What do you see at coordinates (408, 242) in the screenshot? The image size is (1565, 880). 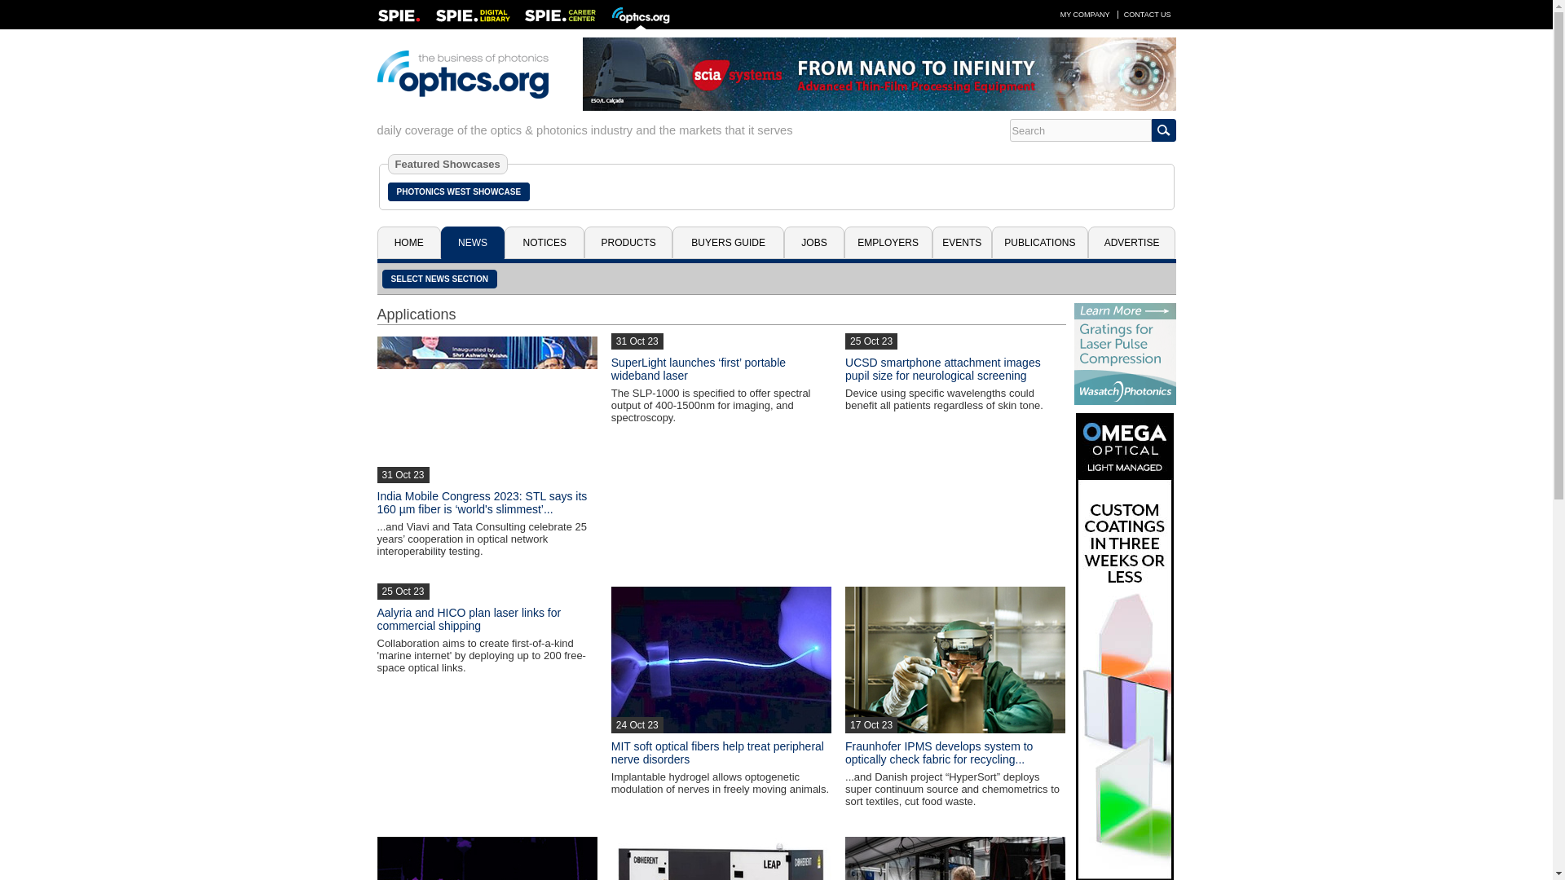 I see `HOME` at bounding box center [408, 242].